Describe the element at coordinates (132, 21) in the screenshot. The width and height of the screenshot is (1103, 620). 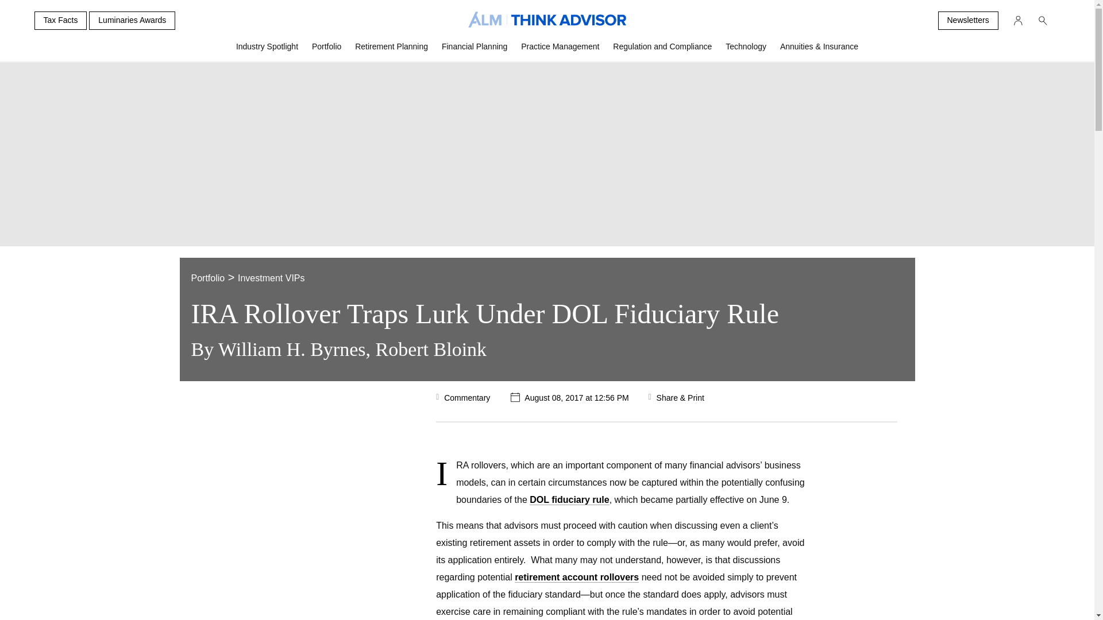
I see `Luminaries Awards` at that location.